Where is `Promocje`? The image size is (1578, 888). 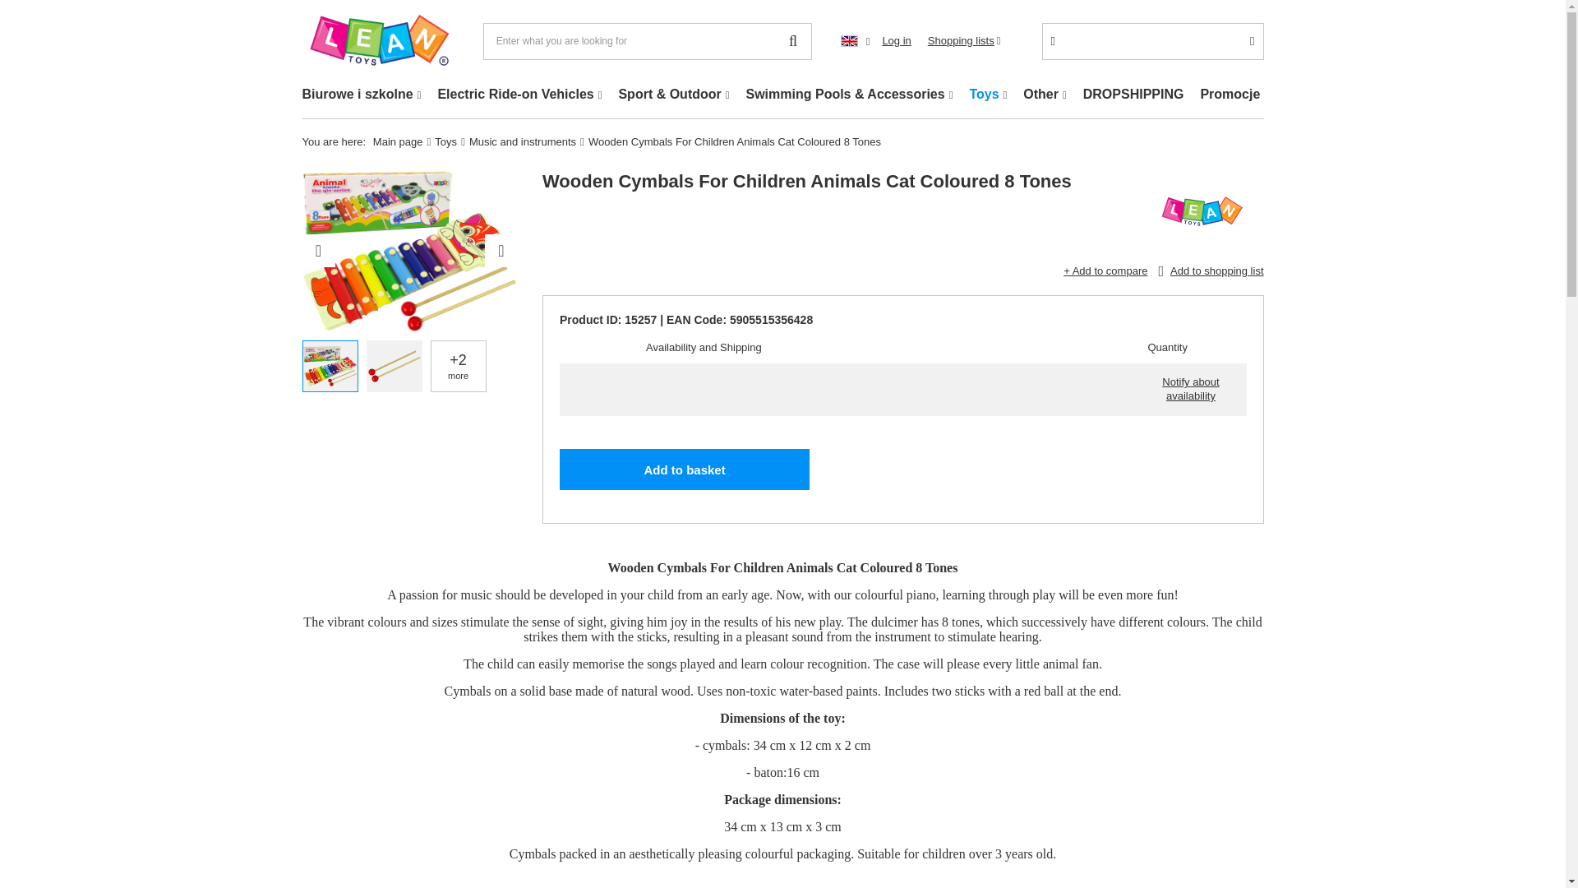
Promocje is located at coordinates (1230, 95).